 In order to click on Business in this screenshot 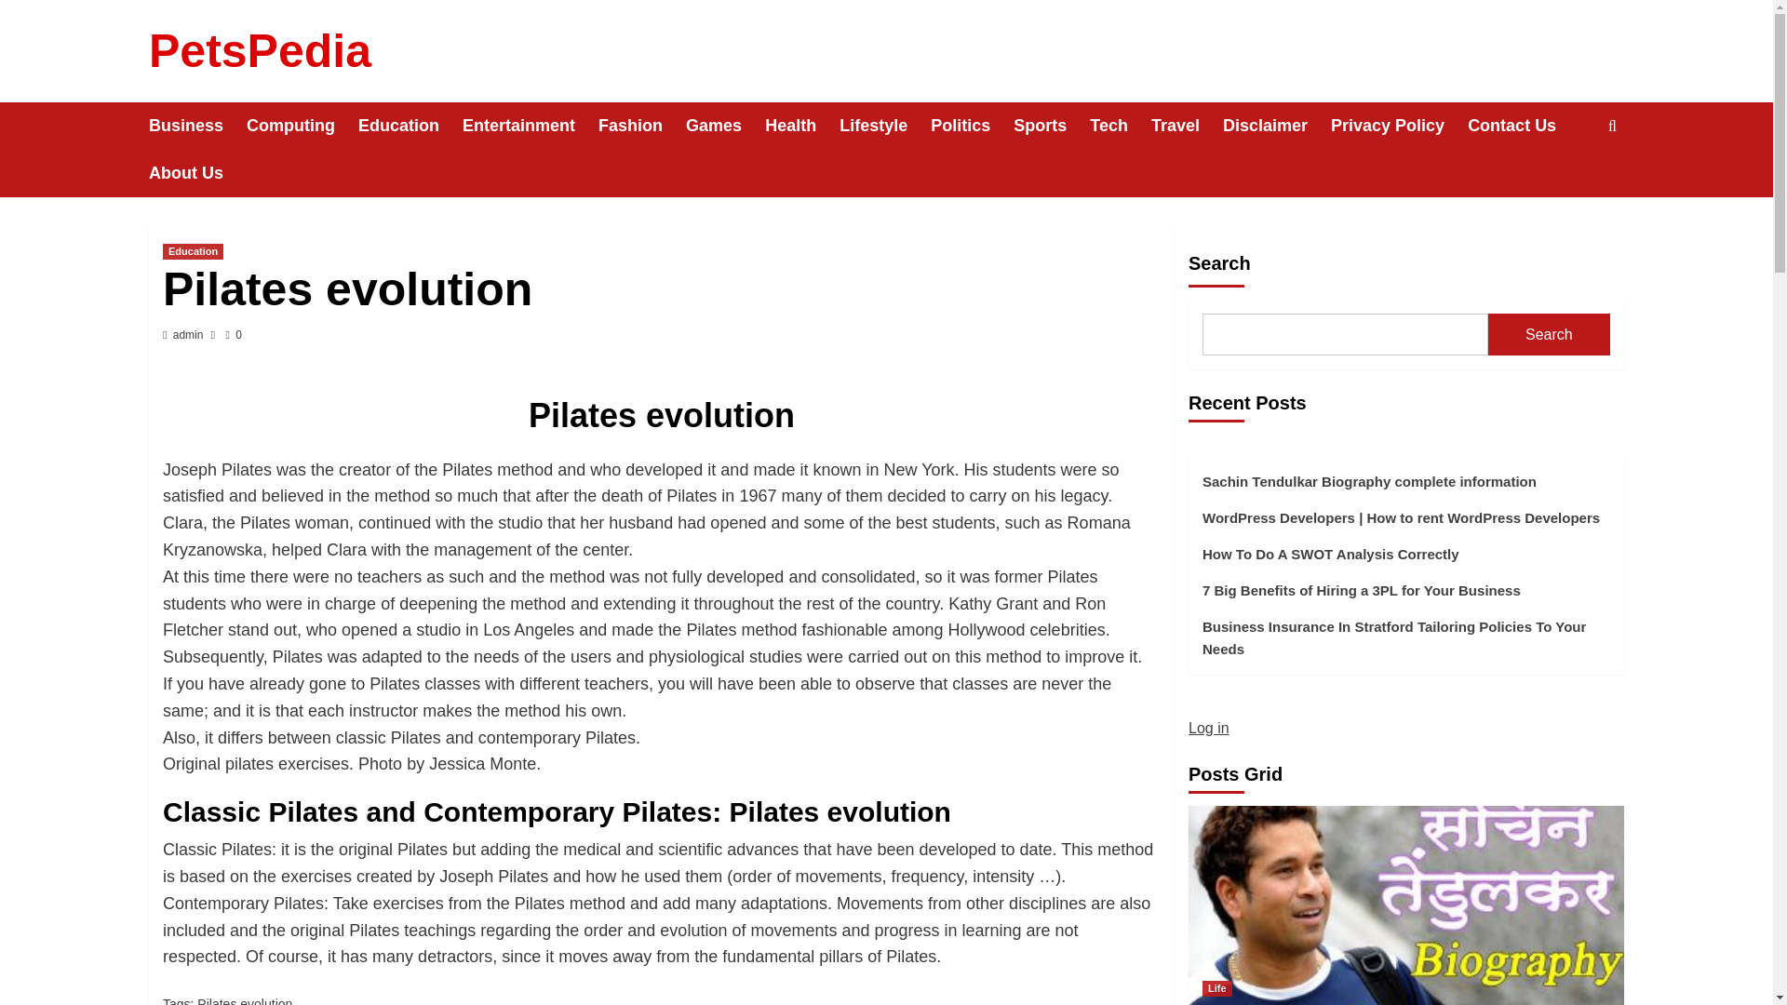, I will do `click(197, 126)`.